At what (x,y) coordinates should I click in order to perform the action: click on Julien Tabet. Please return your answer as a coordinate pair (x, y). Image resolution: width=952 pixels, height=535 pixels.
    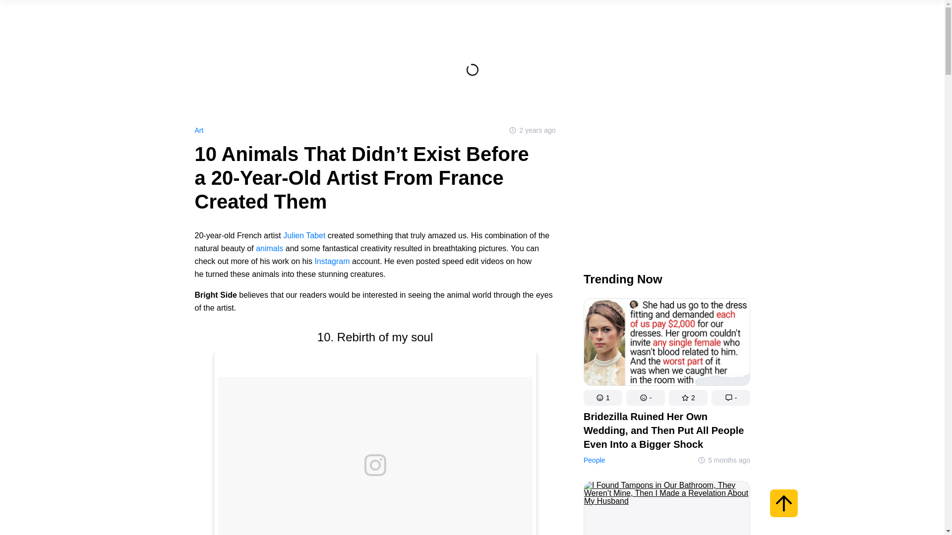
    Looking at the image, I should click on (304, 235).